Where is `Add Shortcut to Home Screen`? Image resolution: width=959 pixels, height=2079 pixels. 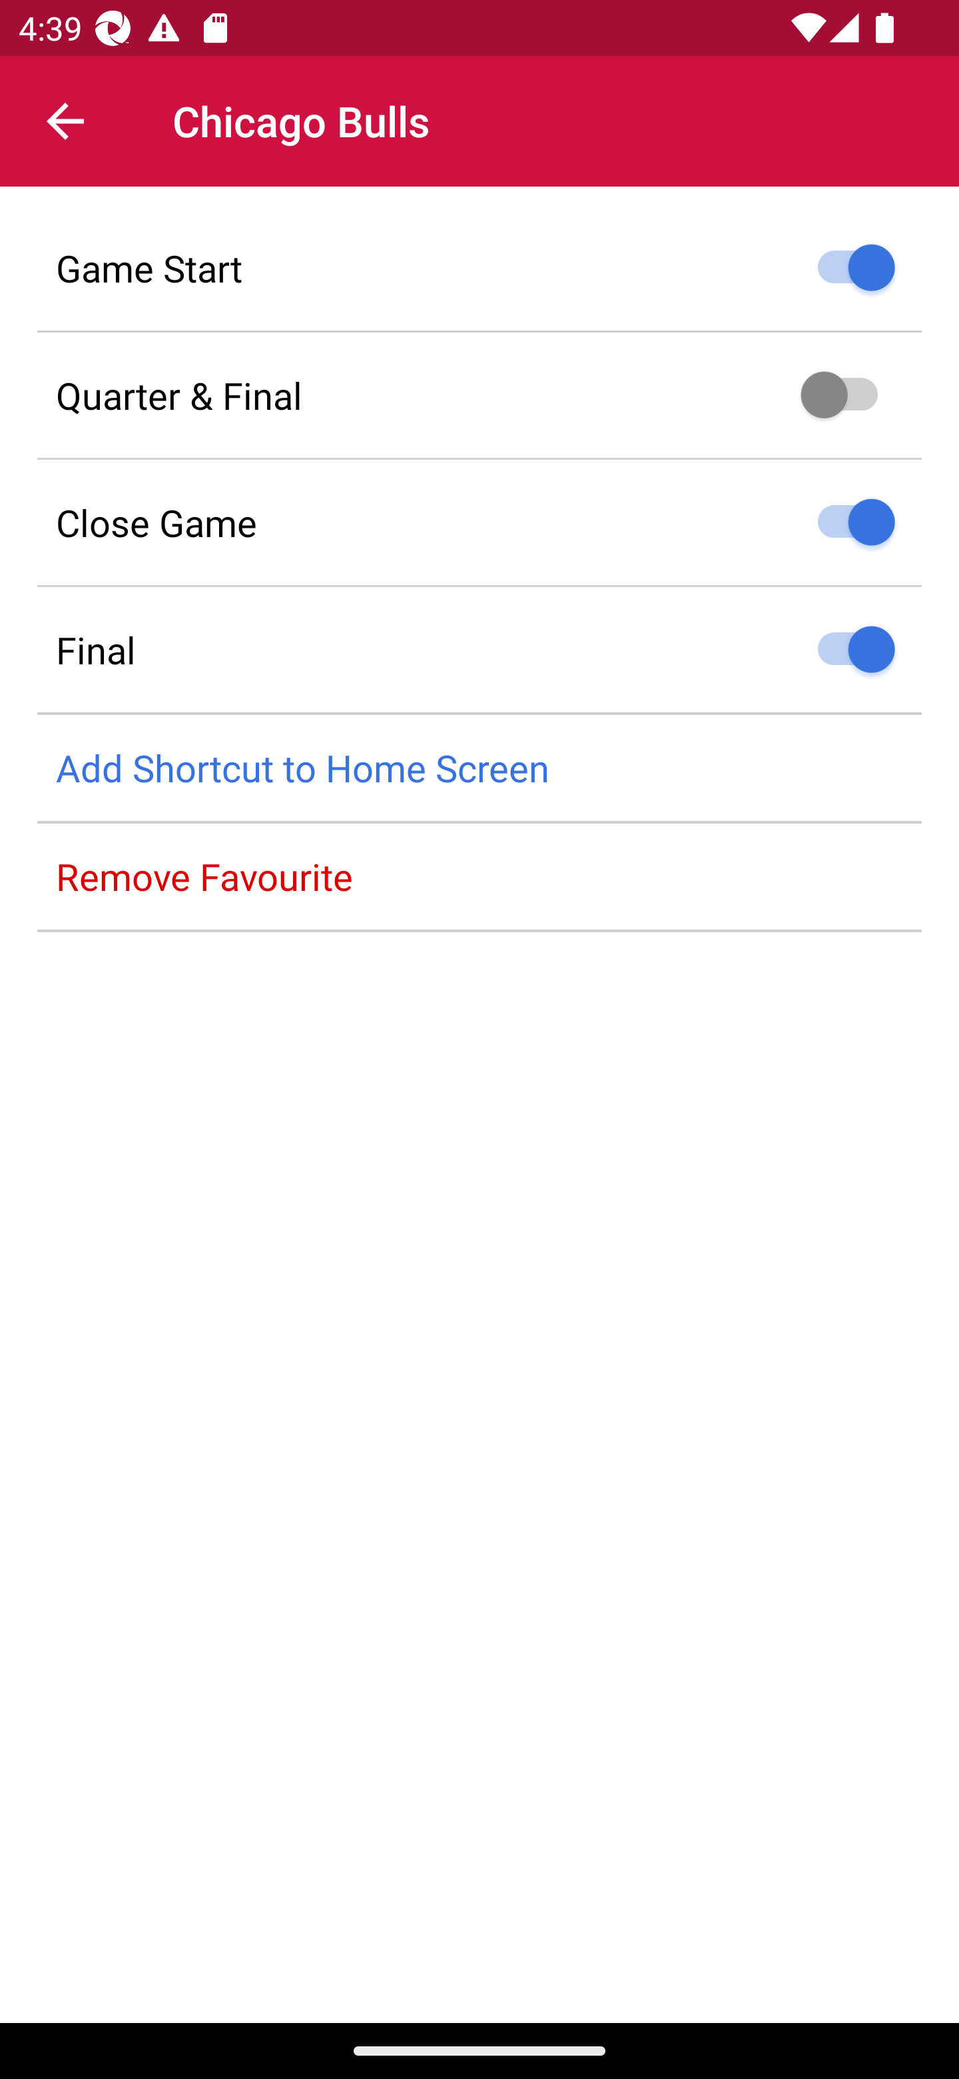 Add Shortcut to Home Screen is located at coordinates (479, 769).